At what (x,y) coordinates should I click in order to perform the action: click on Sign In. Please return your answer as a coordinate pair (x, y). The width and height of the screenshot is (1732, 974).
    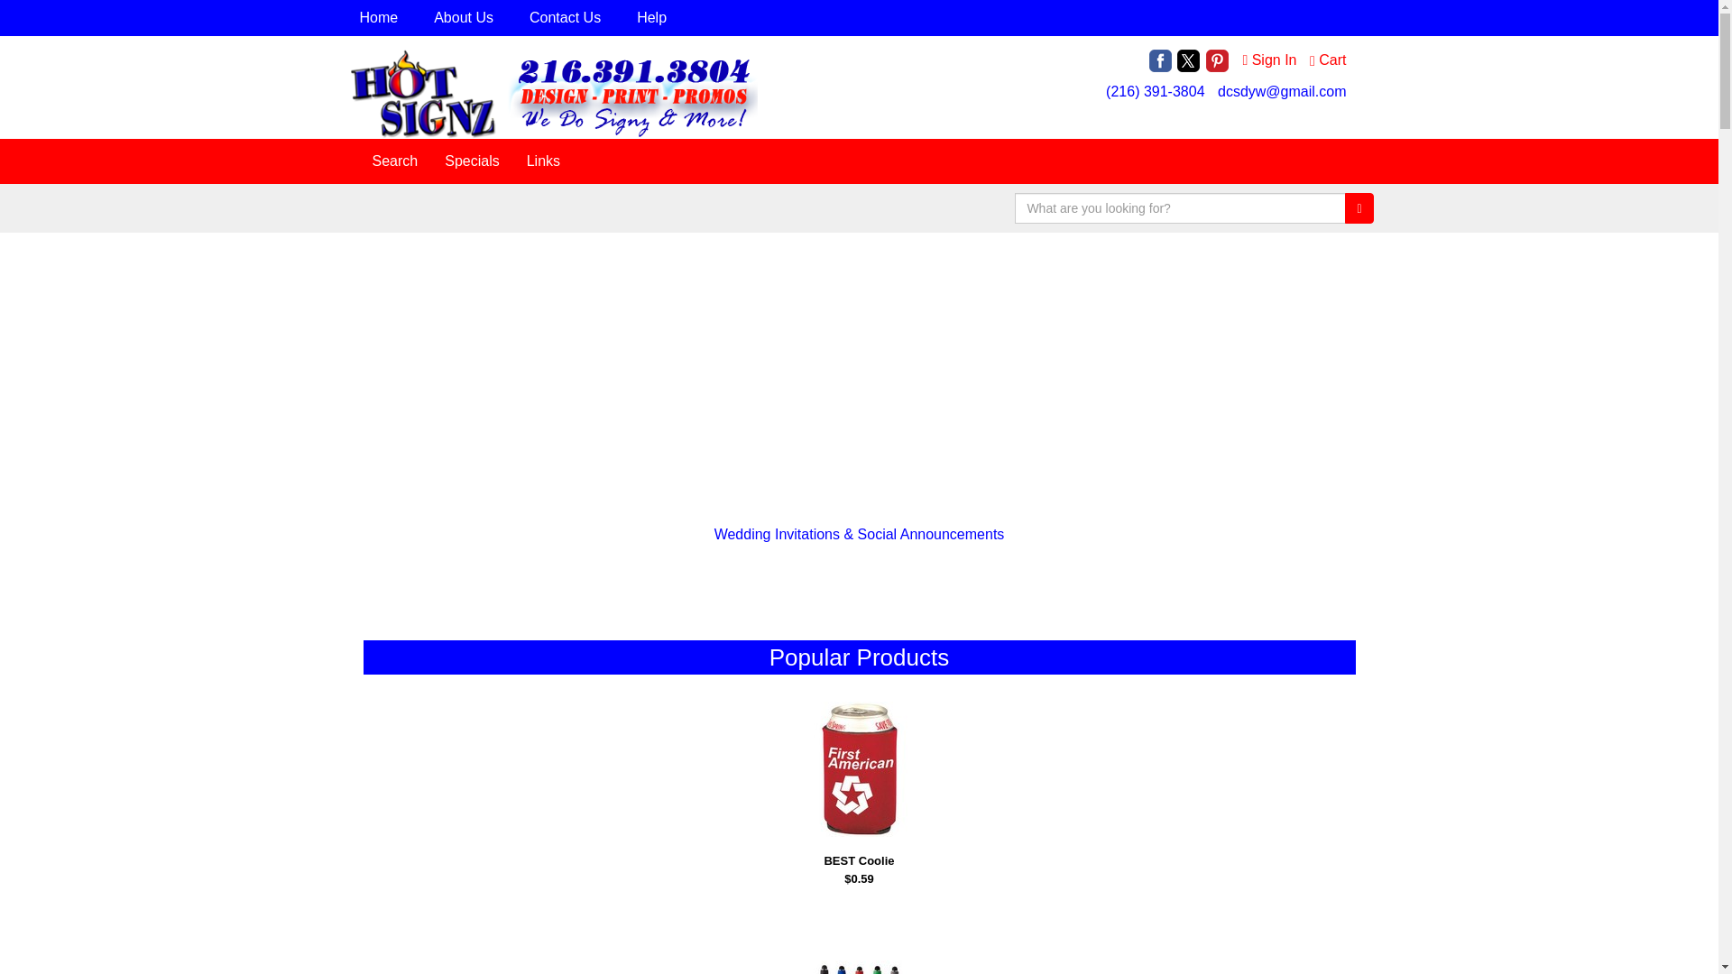
    Looking at the image, I should click on (1268, 60).